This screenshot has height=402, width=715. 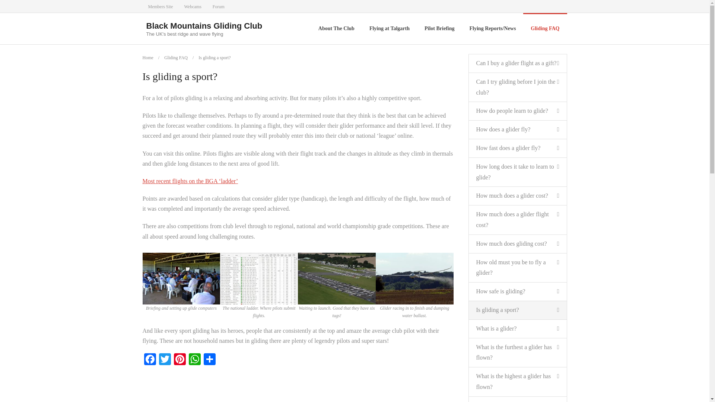 What do you see at coordinates (204, 34) in the screenshot?
I see `The UK's best ridge and wave flying` at bounding box center [204, 34].